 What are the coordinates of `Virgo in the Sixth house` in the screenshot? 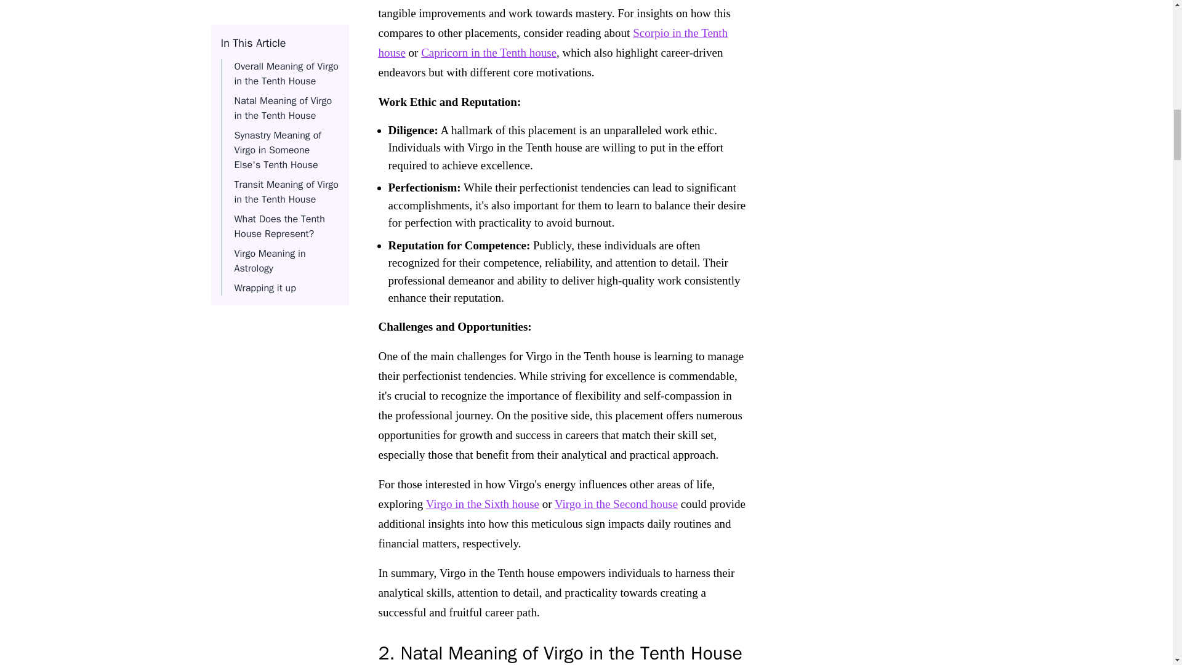 It's located at (482, 504).